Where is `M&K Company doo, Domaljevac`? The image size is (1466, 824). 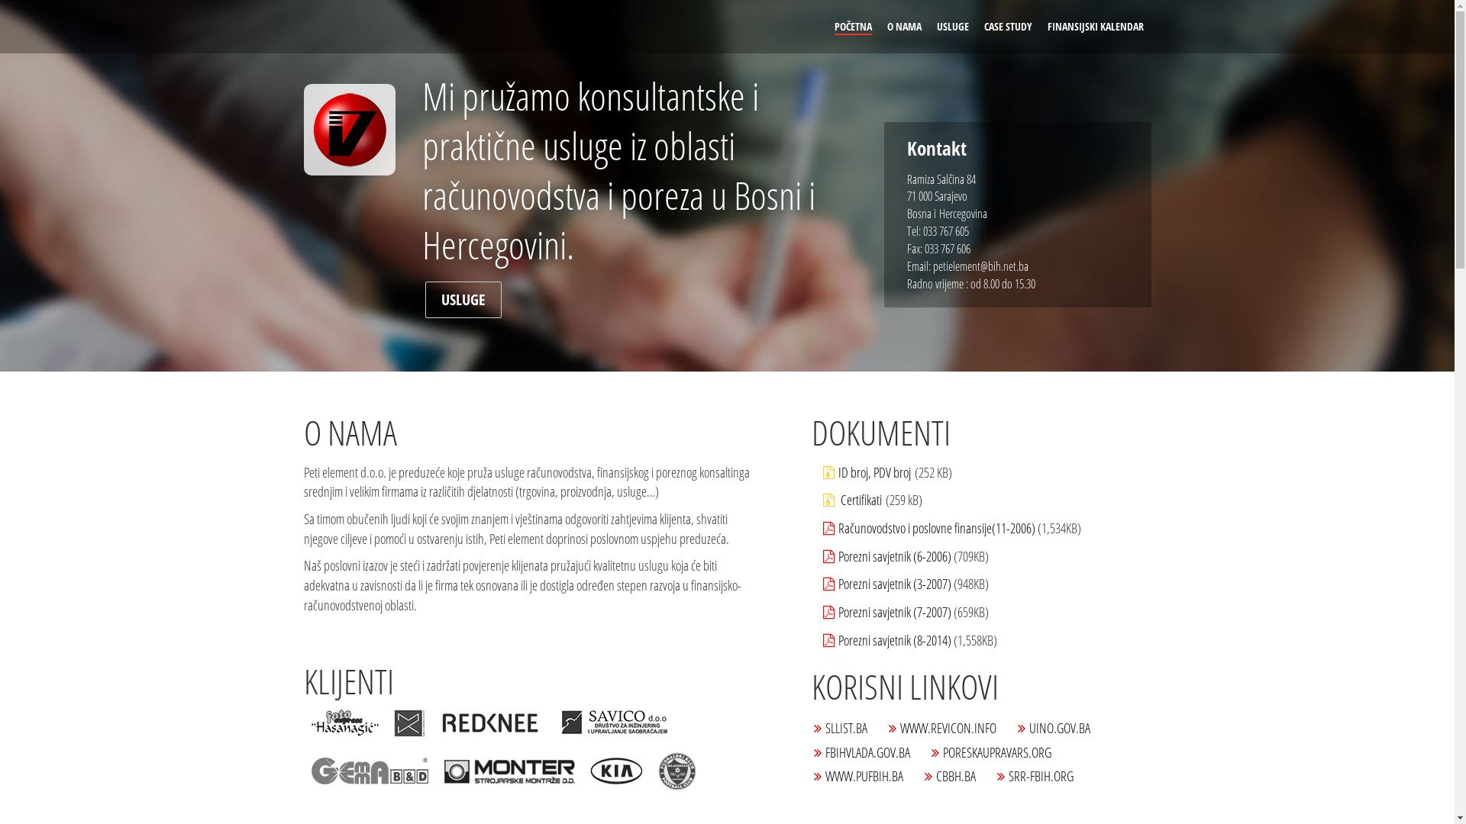 M&K Company doo, Domaljevac is located at coordinates (409, 723).